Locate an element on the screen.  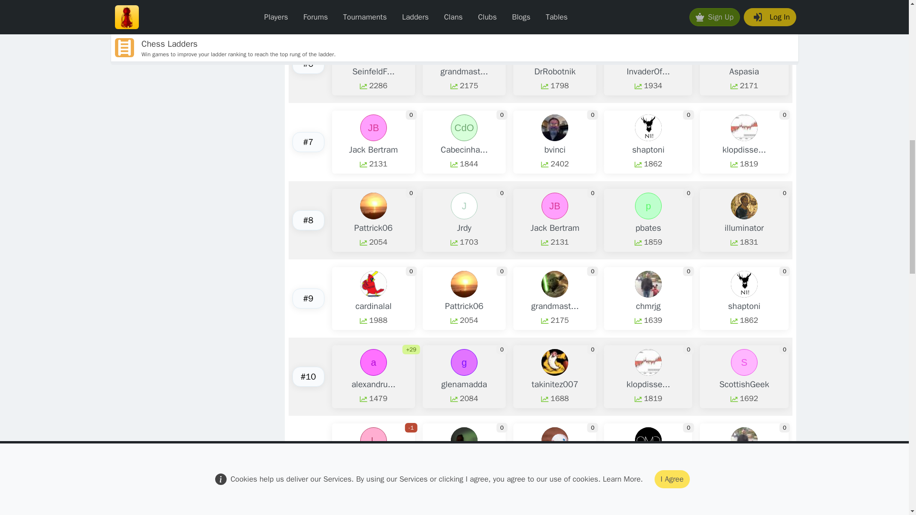
G is located at coordinates (744, 510).